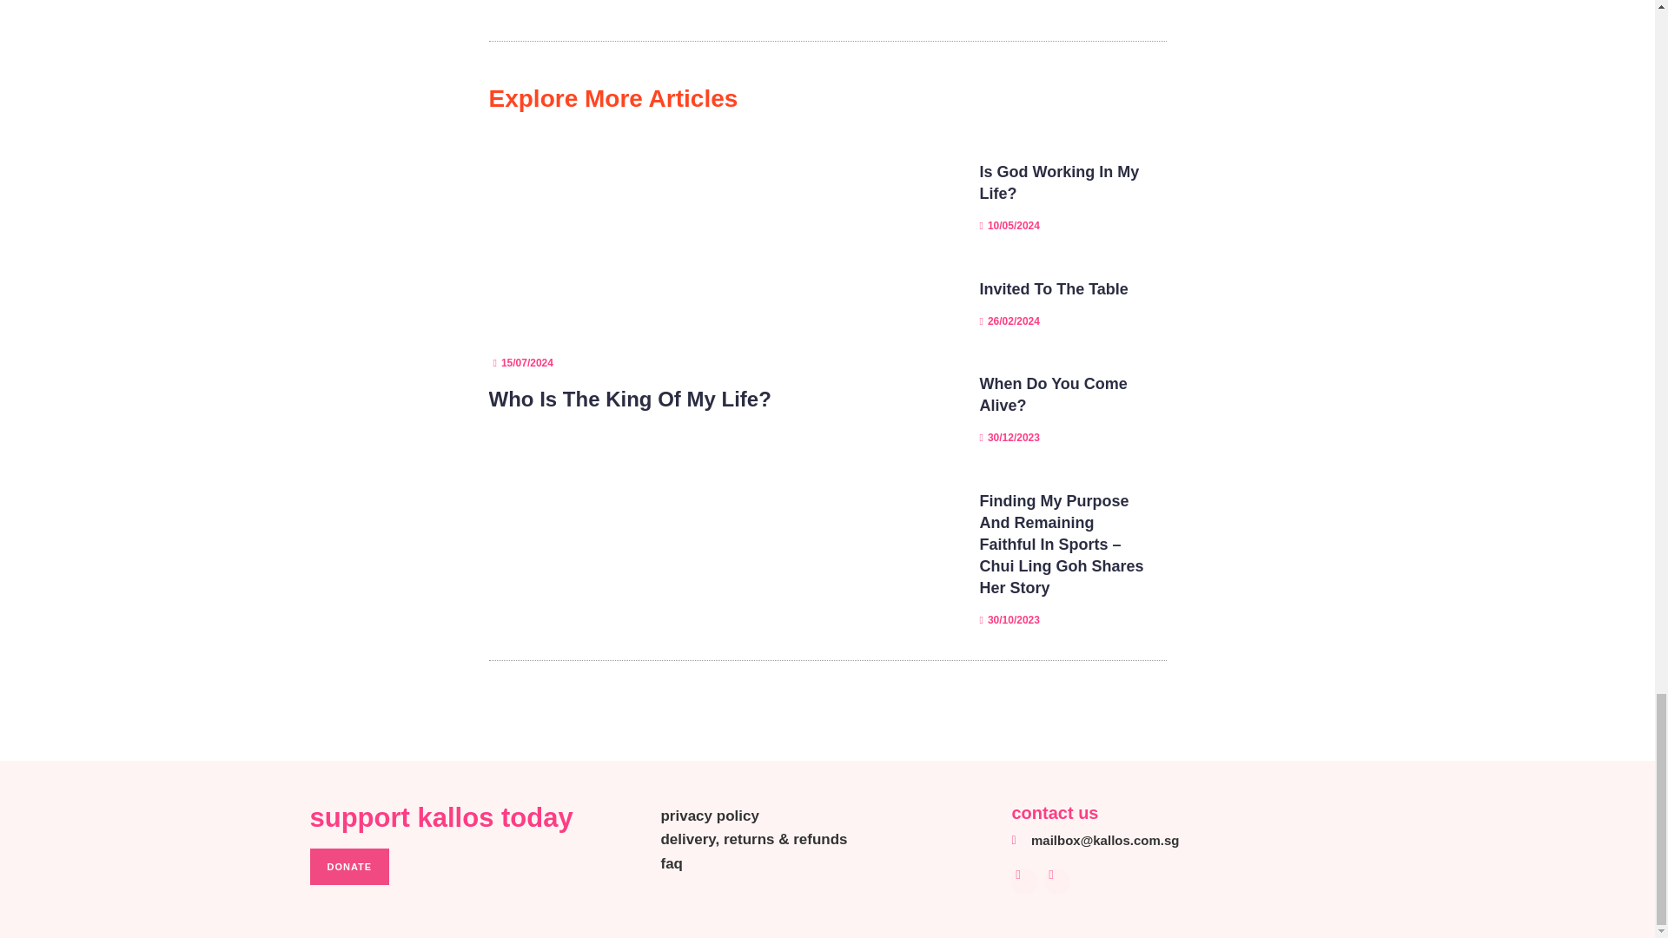 The image size is (1668, 938). What do you see at coordinates (1060, 182) in the screenshot?
I see `Is God Working In My Life?` at bounding box center [1060, 182].